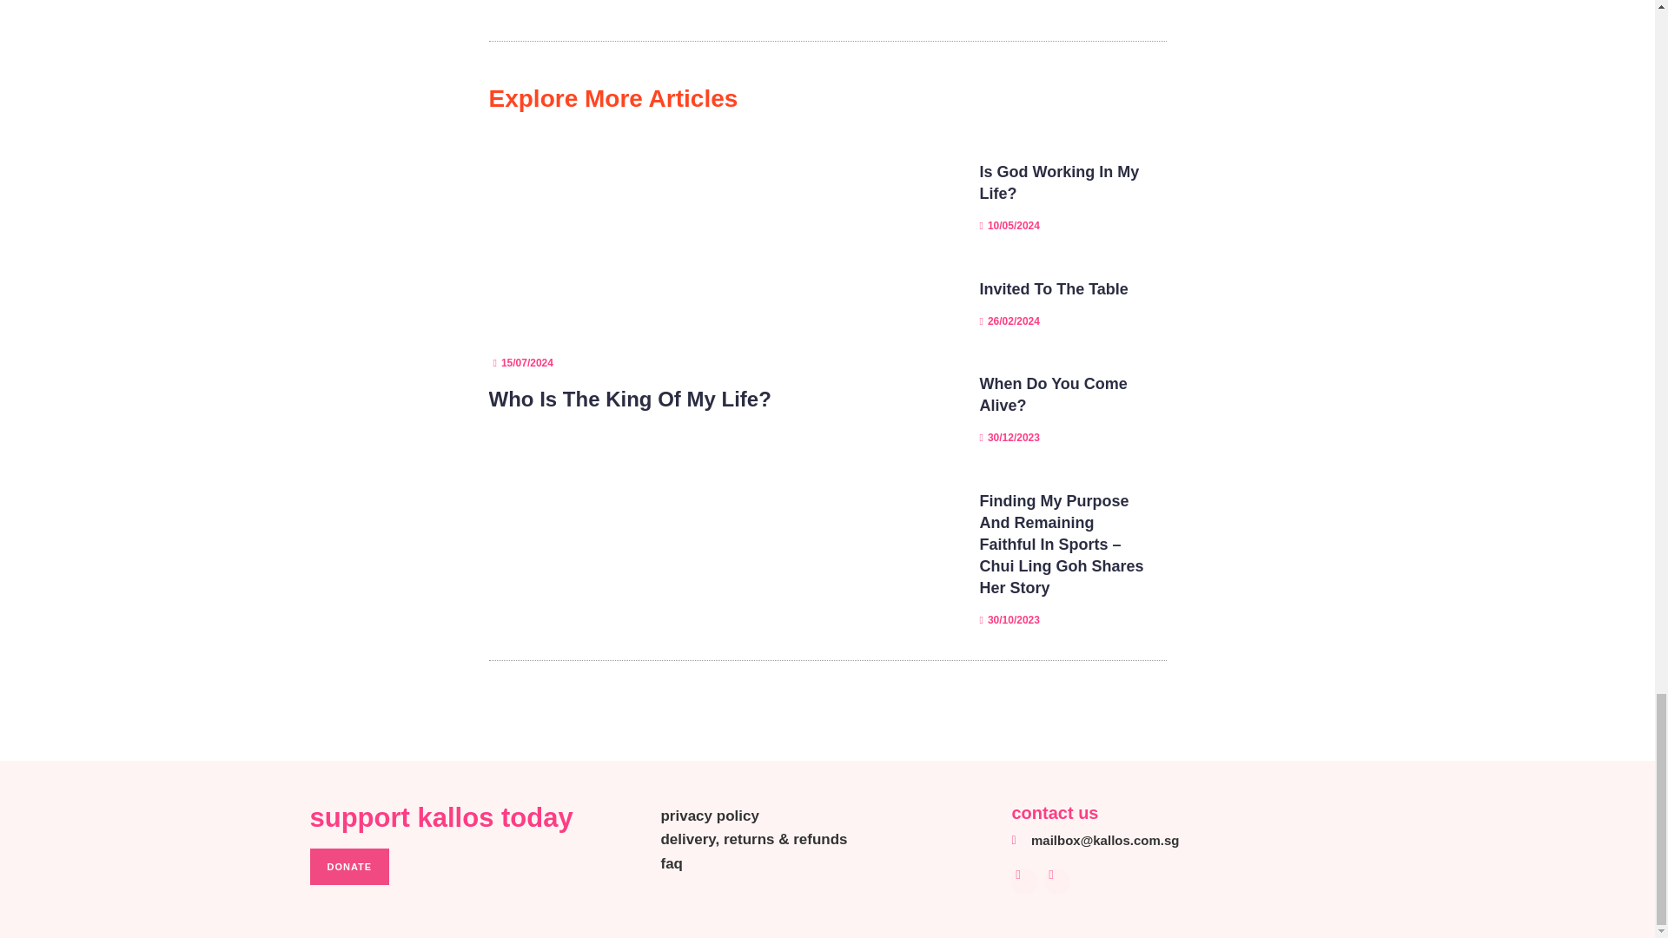 The image size is (1668, 938). What do you see at coordinates (1060, 182) in the screenshot?
I see `Is God Working In My Life?` at bounding box center [1060, 182].